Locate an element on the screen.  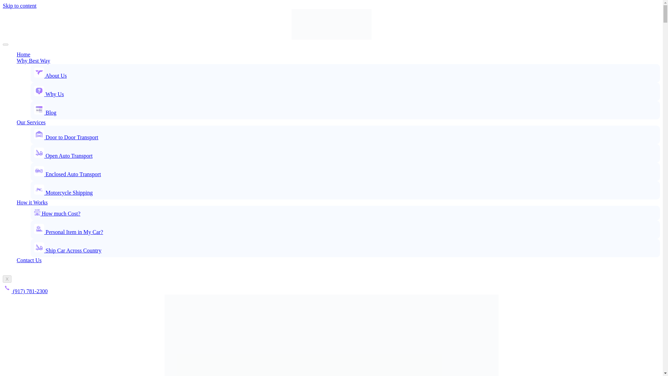
Motorcycle Shipping is located at coordinates (63, 193).